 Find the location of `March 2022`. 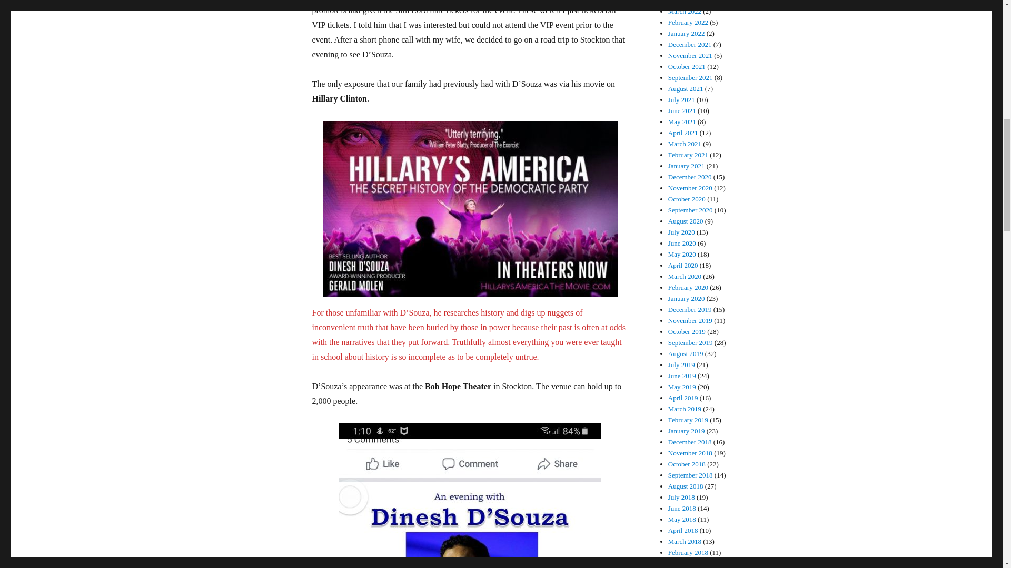

March 2022 is located at coordinates (685, 12).